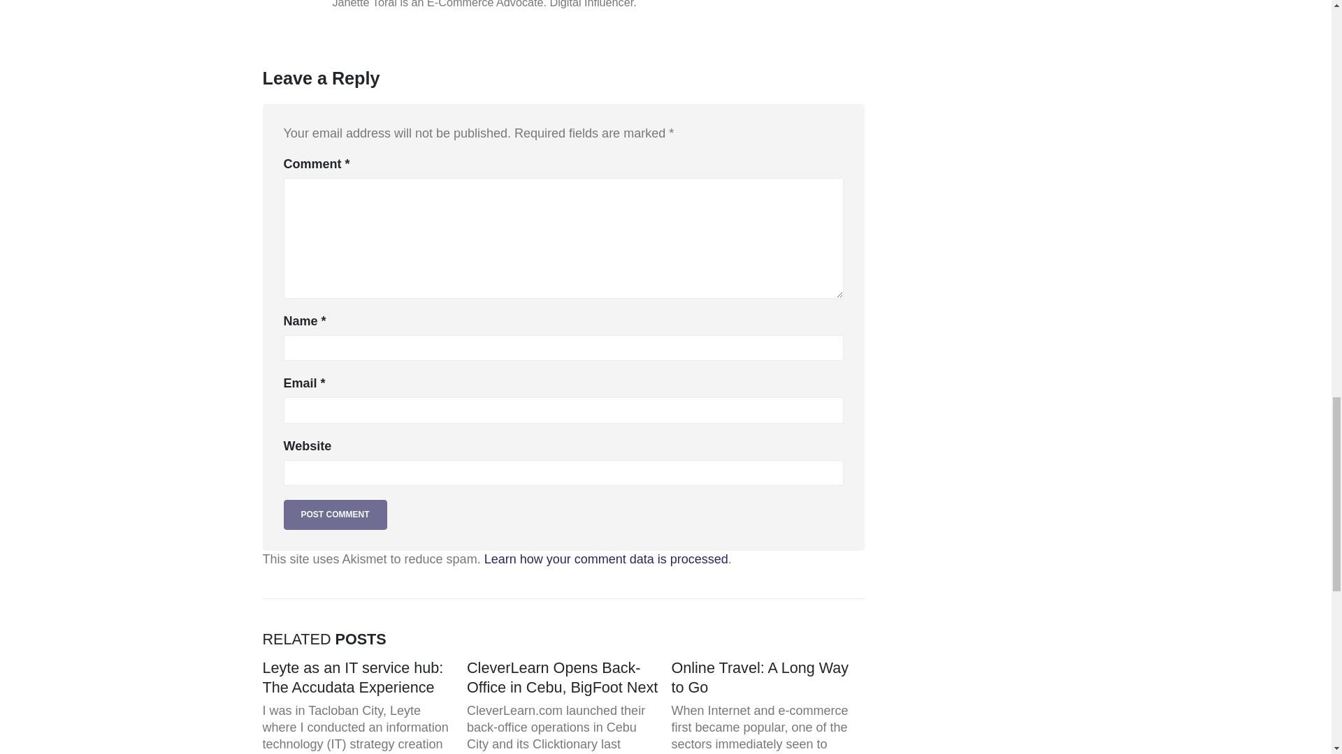 The width and height of the screenshot is (1342, 754). I want to click on Post Comment, so click(335, 515).